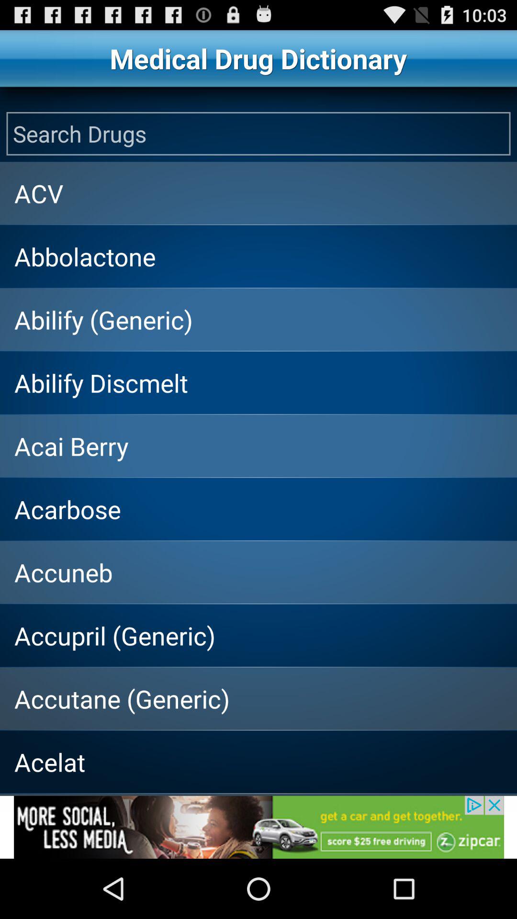 This screenshot has height=919, width=517. I want to click on open the search field, so click(258, 134).